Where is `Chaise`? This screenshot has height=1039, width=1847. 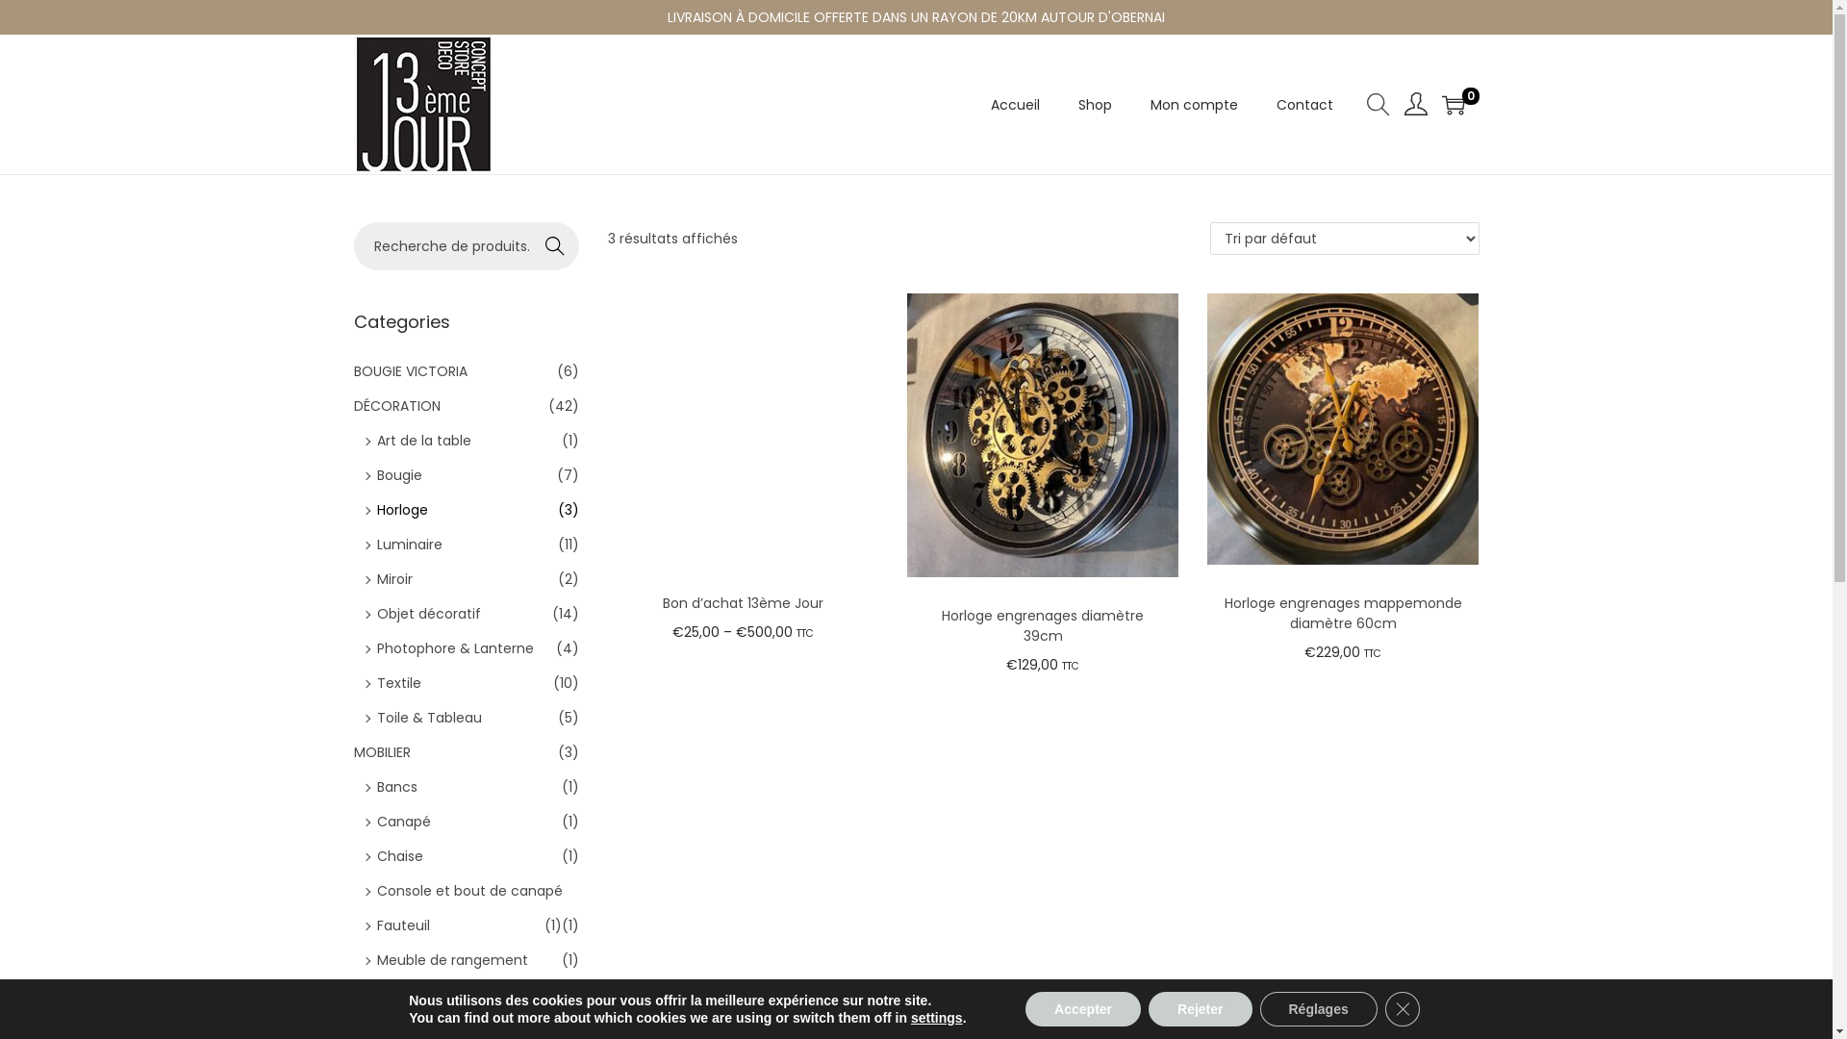
Chaise is located at coordinates (400, 856).